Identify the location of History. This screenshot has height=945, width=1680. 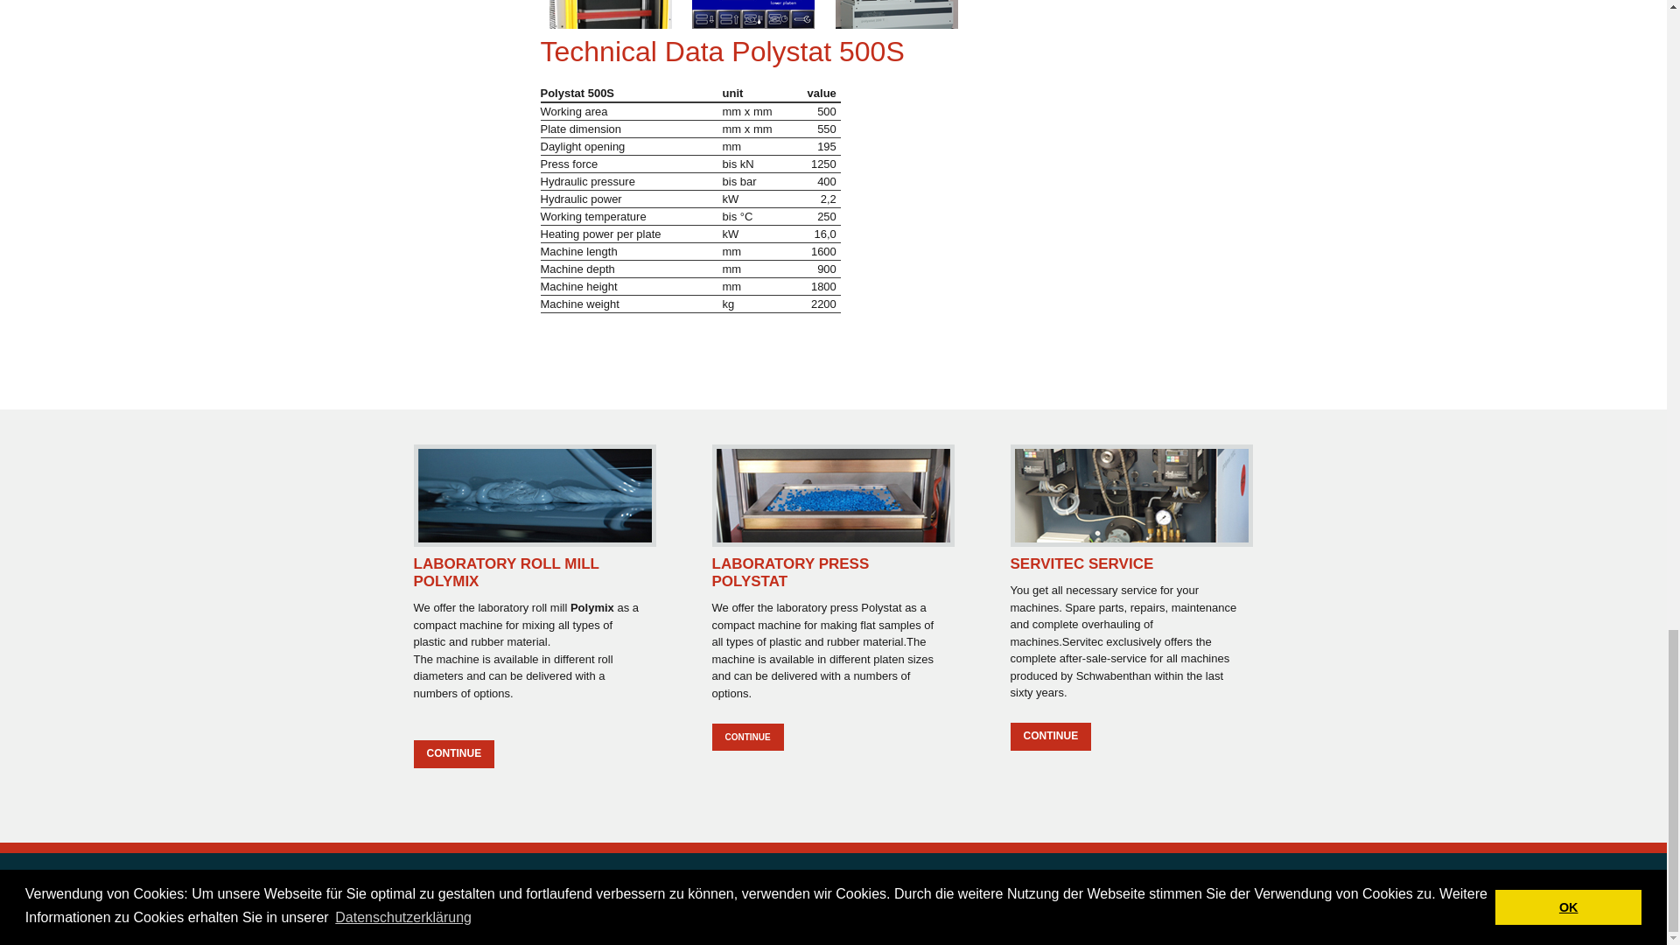
(749, 885).